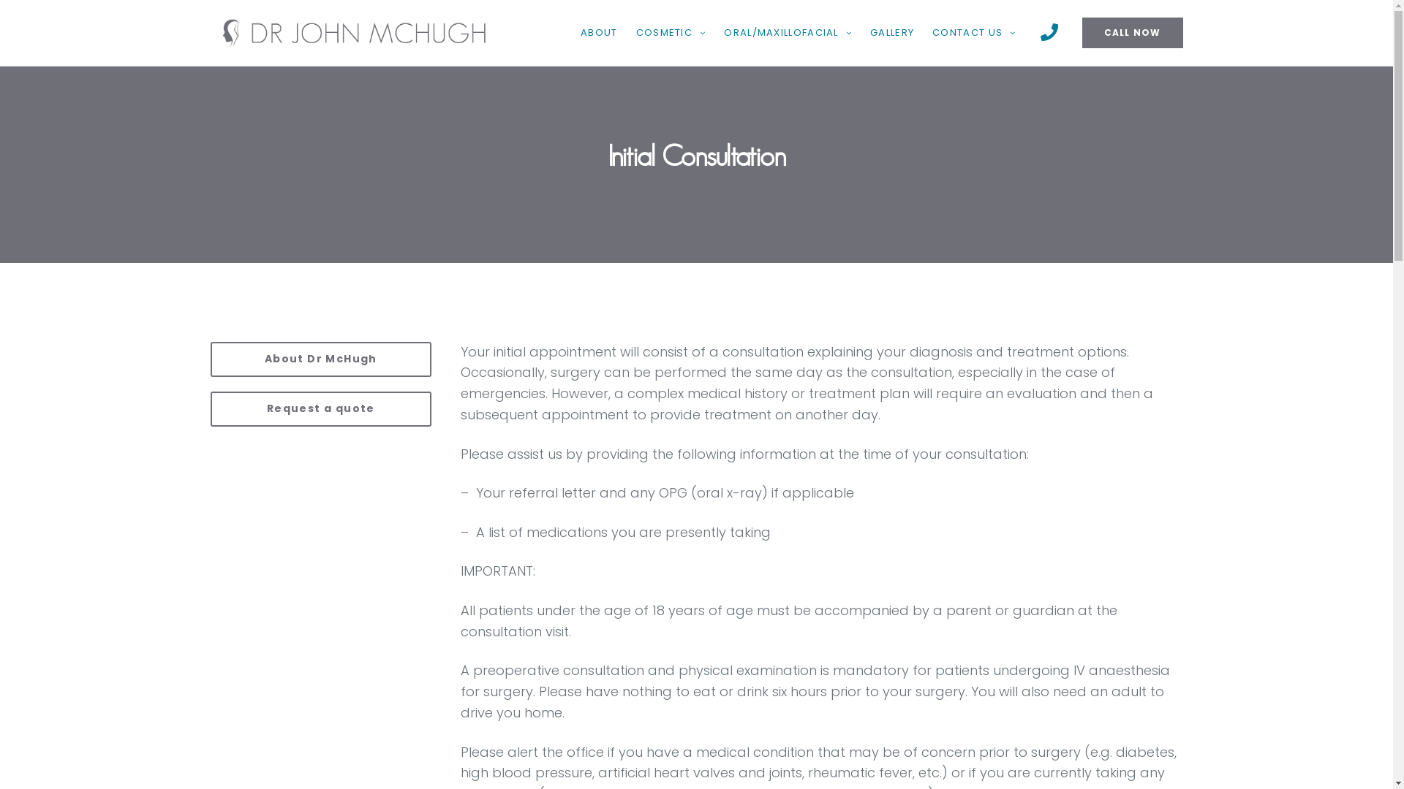  What do you see at coordinates (892, 32) in the screenshot?
I see `GALLERY` at bounding box center [892, 32].